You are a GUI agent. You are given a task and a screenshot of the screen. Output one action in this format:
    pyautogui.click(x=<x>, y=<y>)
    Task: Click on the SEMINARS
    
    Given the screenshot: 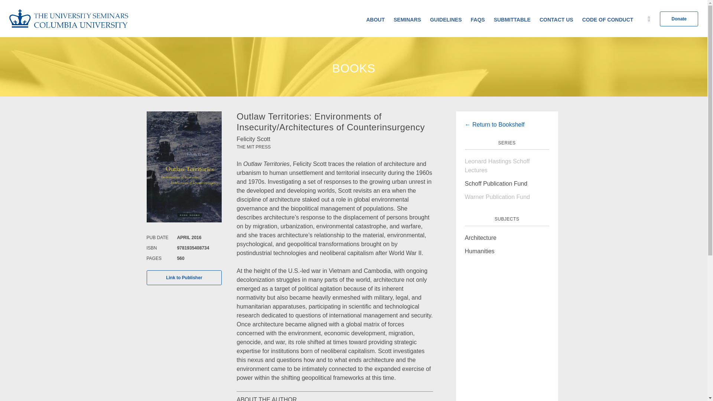 What is the action you would take?
    pyautogui.click(x=407, y=20)
    